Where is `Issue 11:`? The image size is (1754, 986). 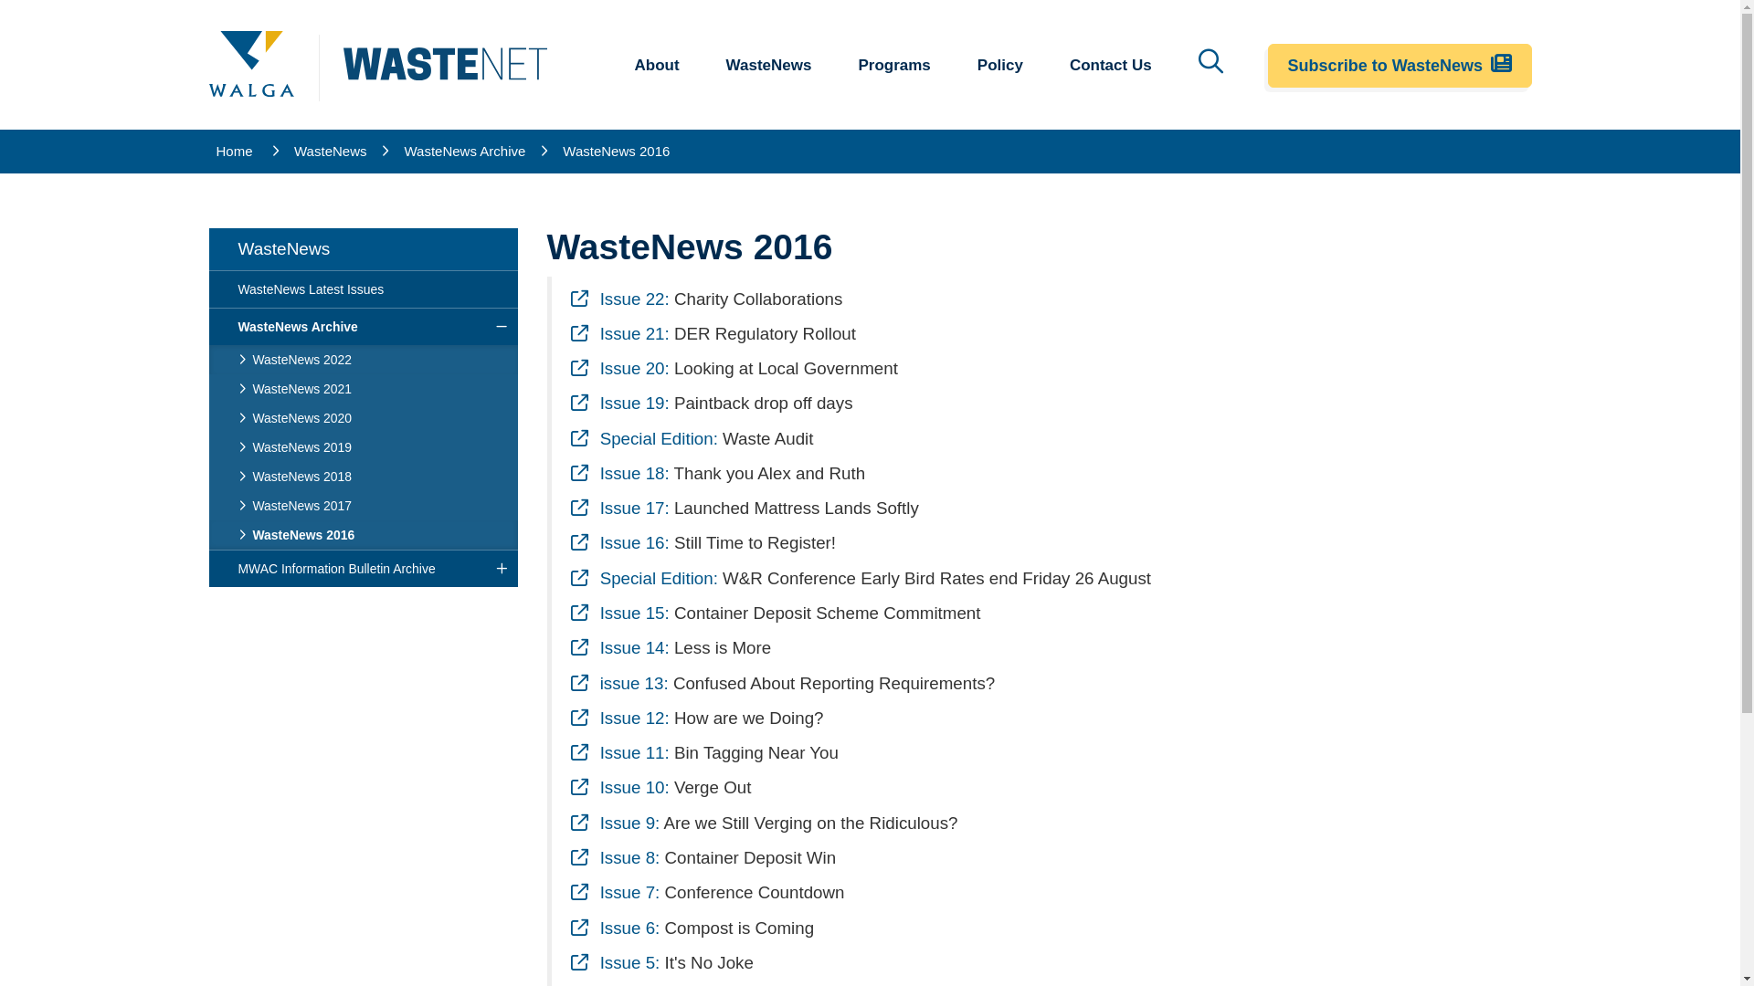
Issue 11: is located at coordinates (619, 752).